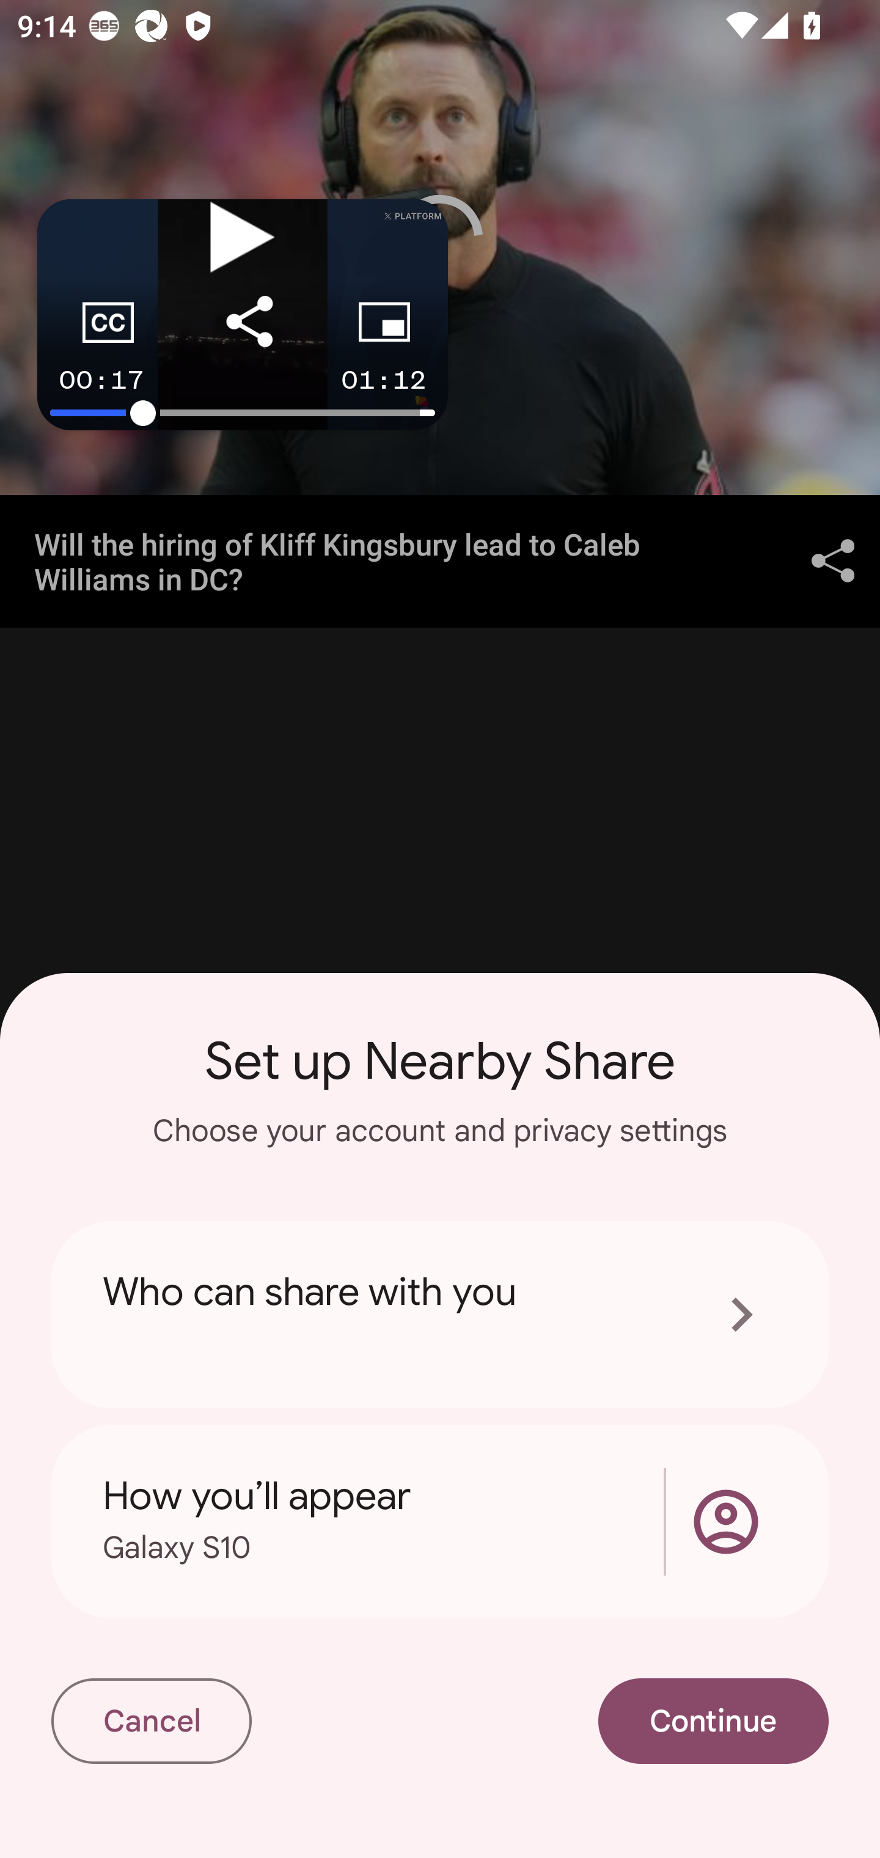 The height and width of the screenshot is (1858, 880). I want to click on How you’ll appear Galaxy S10, so click(389, 1521).